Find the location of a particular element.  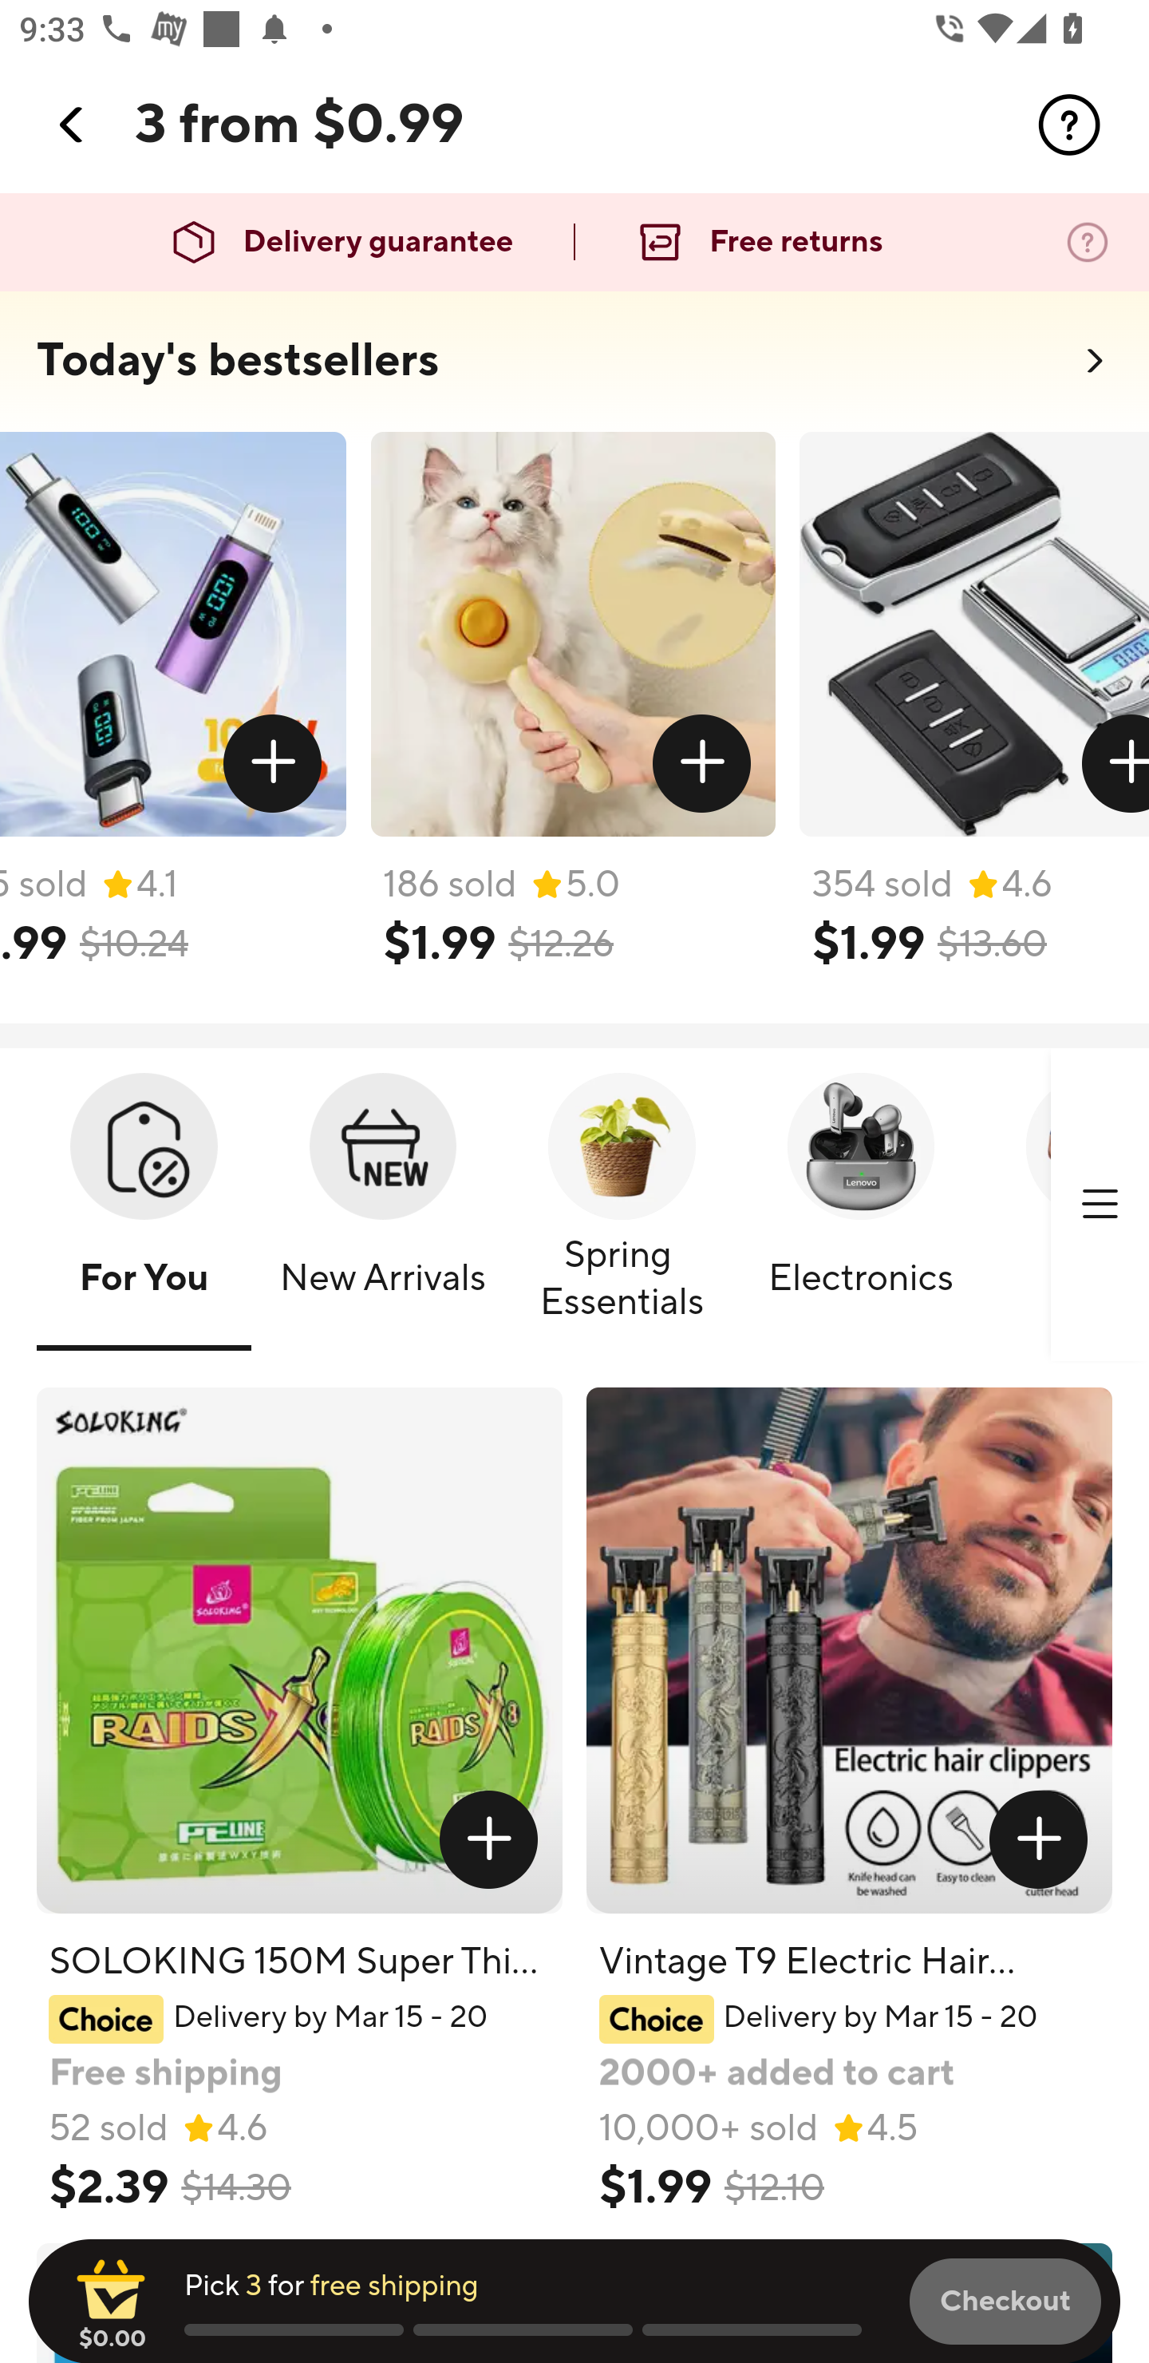

 is located at coordinates (273, 764).